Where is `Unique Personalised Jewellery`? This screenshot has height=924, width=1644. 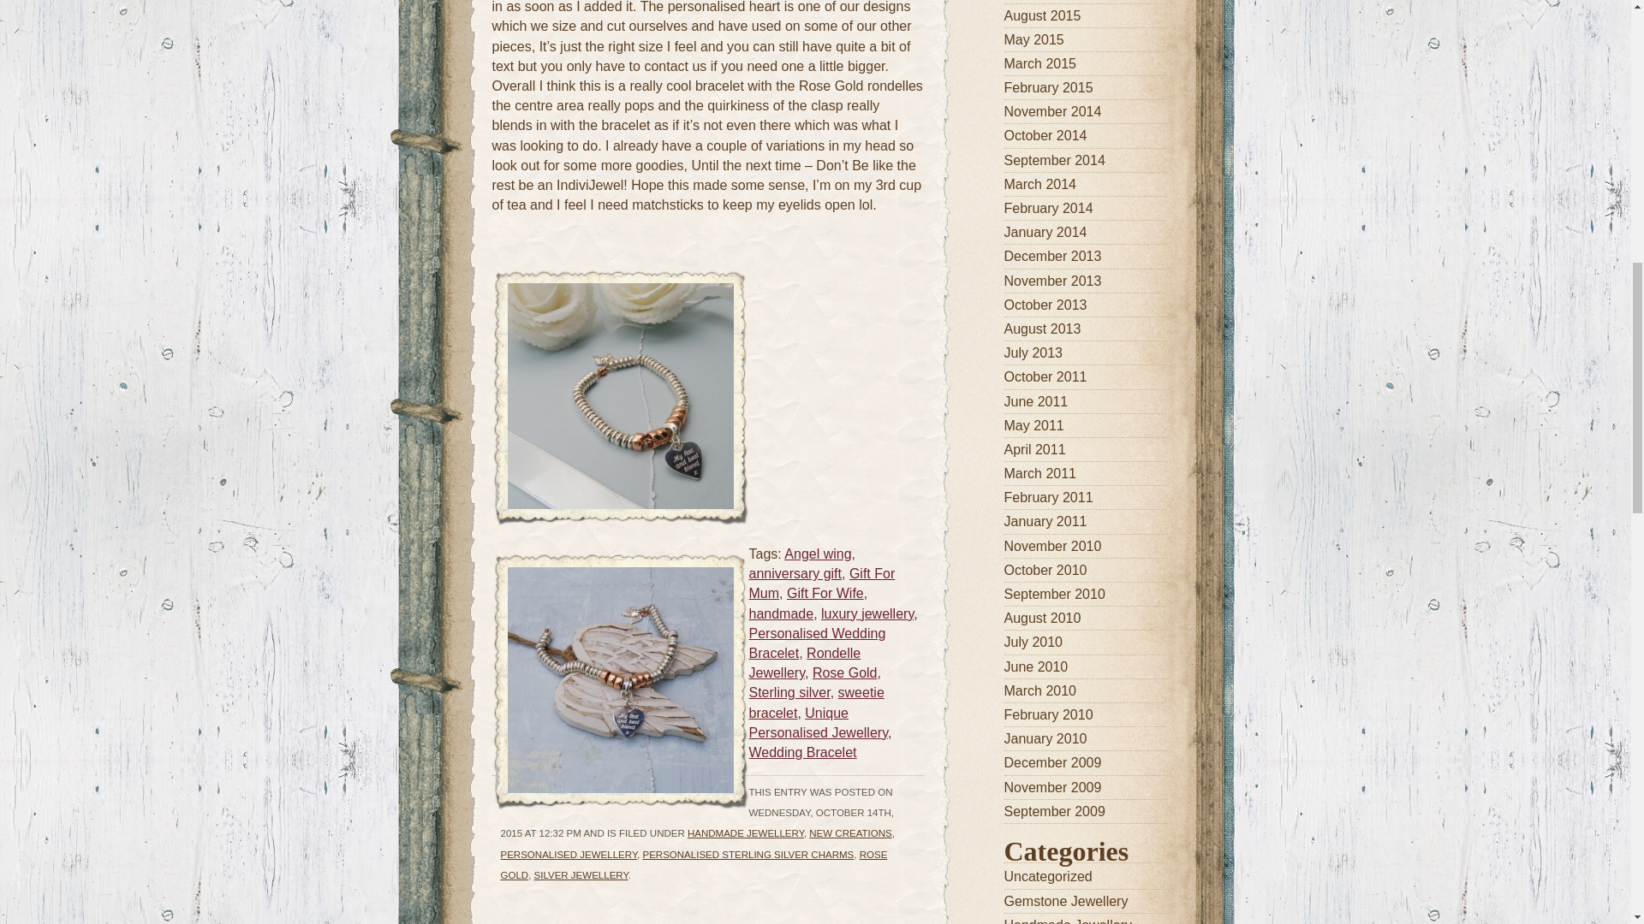 Unique Personalised Jewellery is located at coordinates (817, 722).